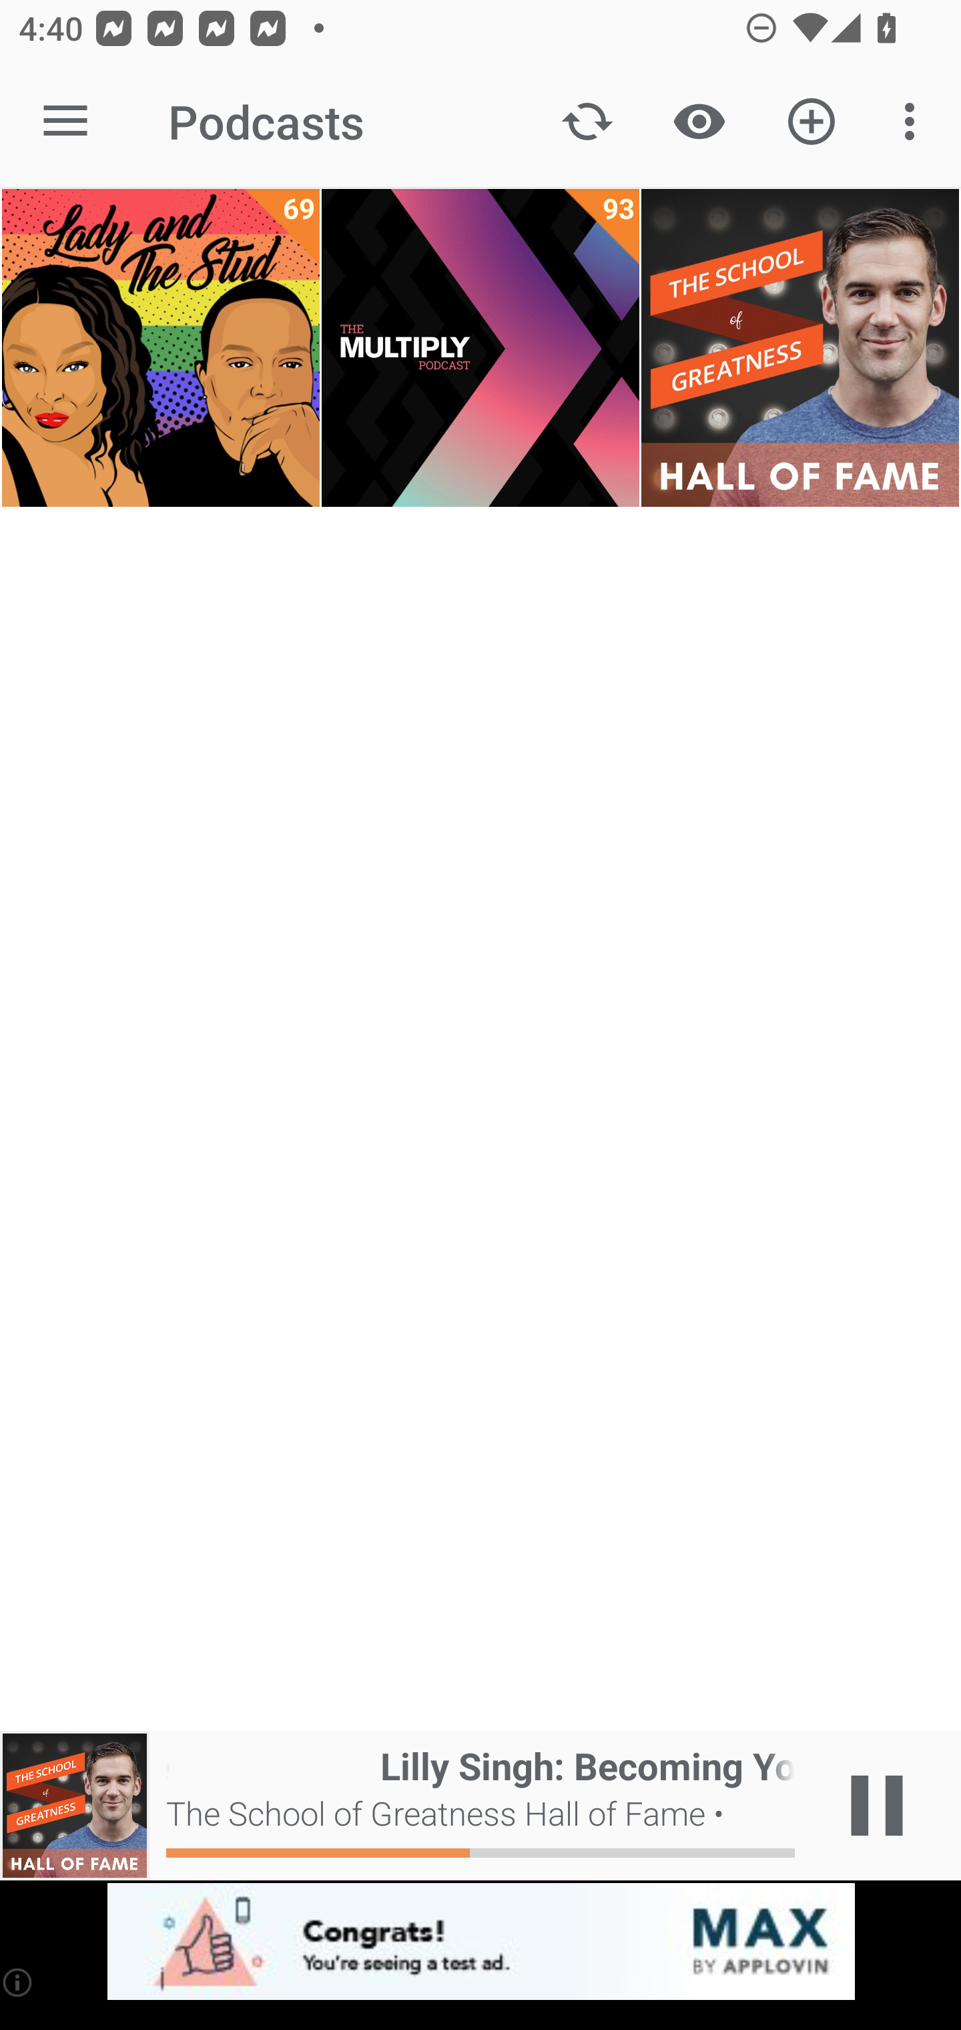  Describe the element at coordinates (480, 348) in the screenshot. I see `The Multiply Podcast 93` at that location.